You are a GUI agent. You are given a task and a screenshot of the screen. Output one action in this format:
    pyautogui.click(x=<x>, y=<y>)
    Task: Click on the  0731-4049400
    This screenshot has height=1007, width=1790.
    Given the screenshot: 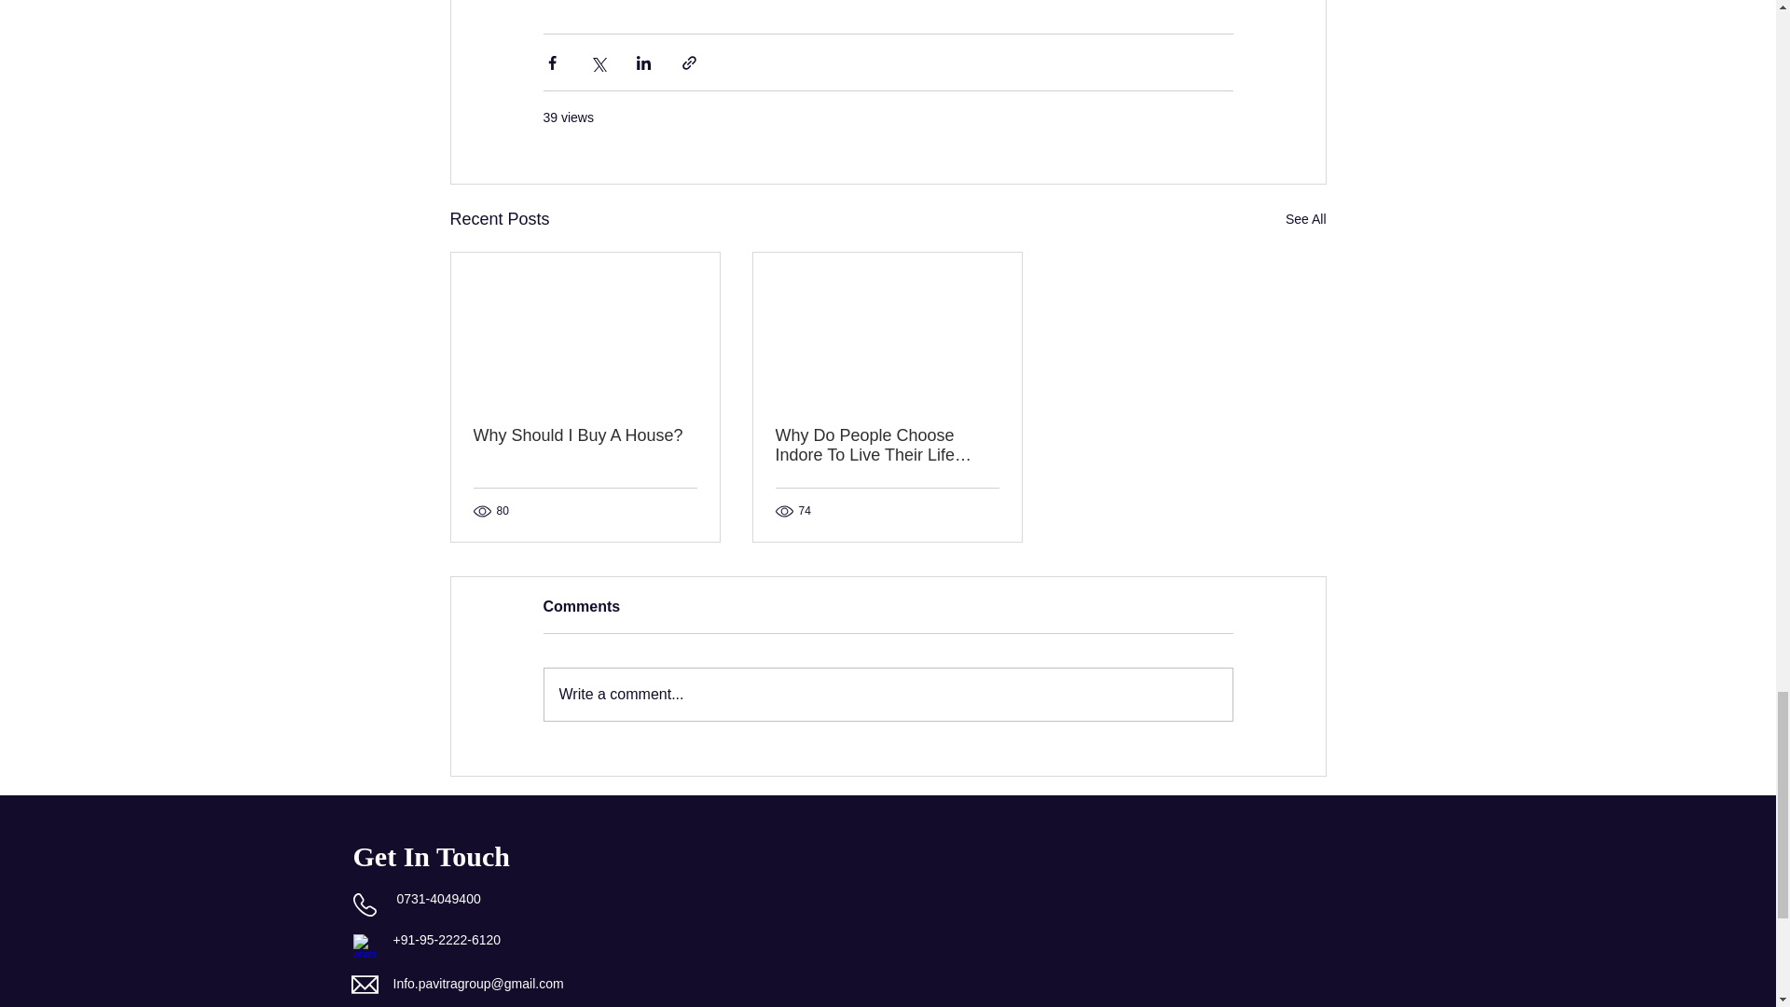 What is the action you would take?
    pyautogui.click(x=437, y=899)
    